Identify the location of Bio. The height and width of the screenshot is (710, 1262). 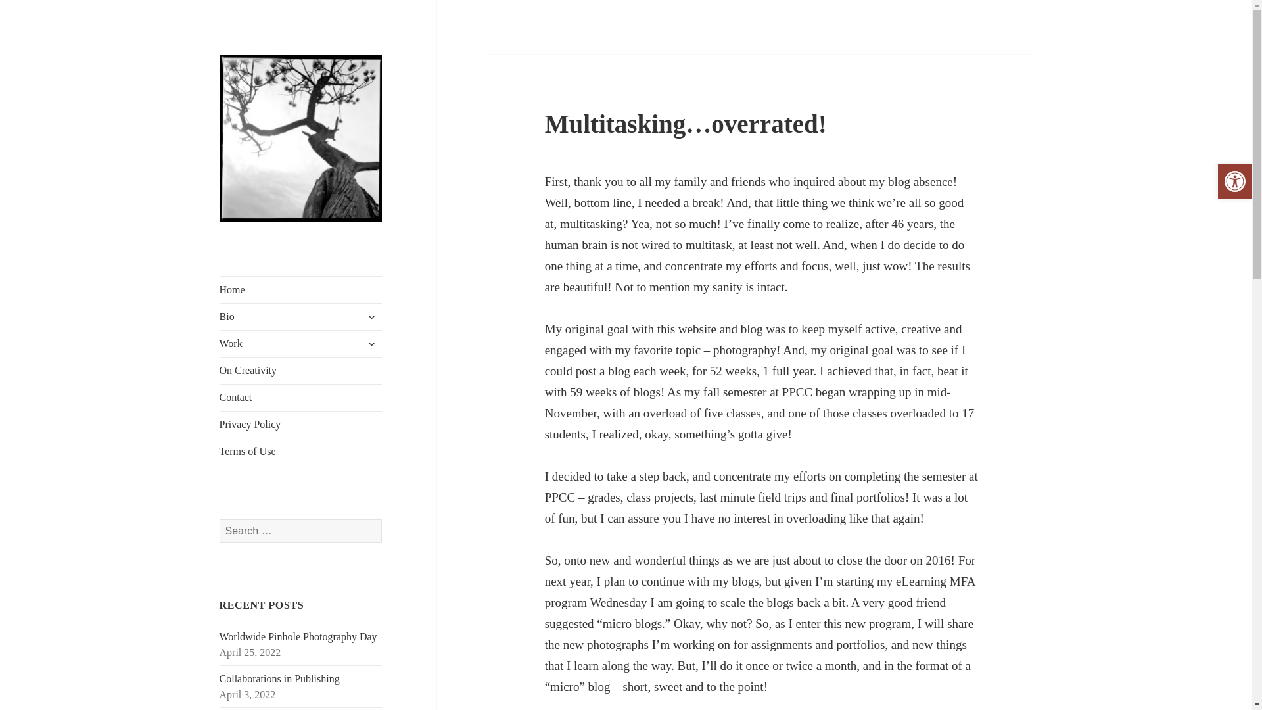
(301, 317).